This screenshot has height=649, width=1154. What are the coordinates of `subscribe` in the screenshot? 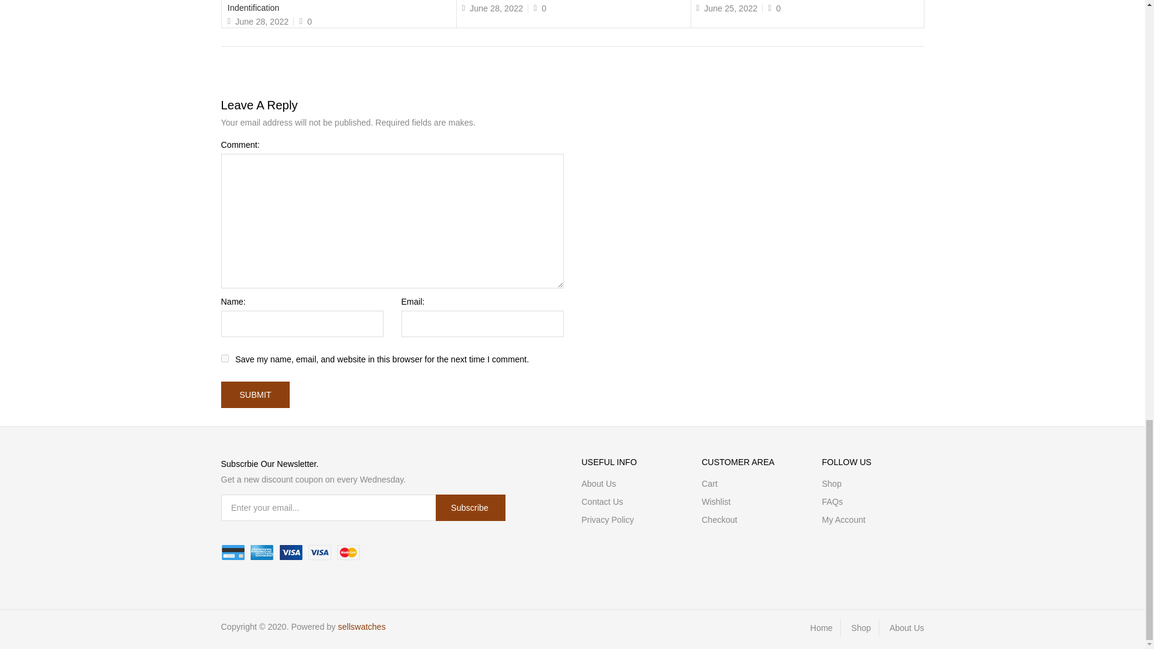 It's located at (470, 507).